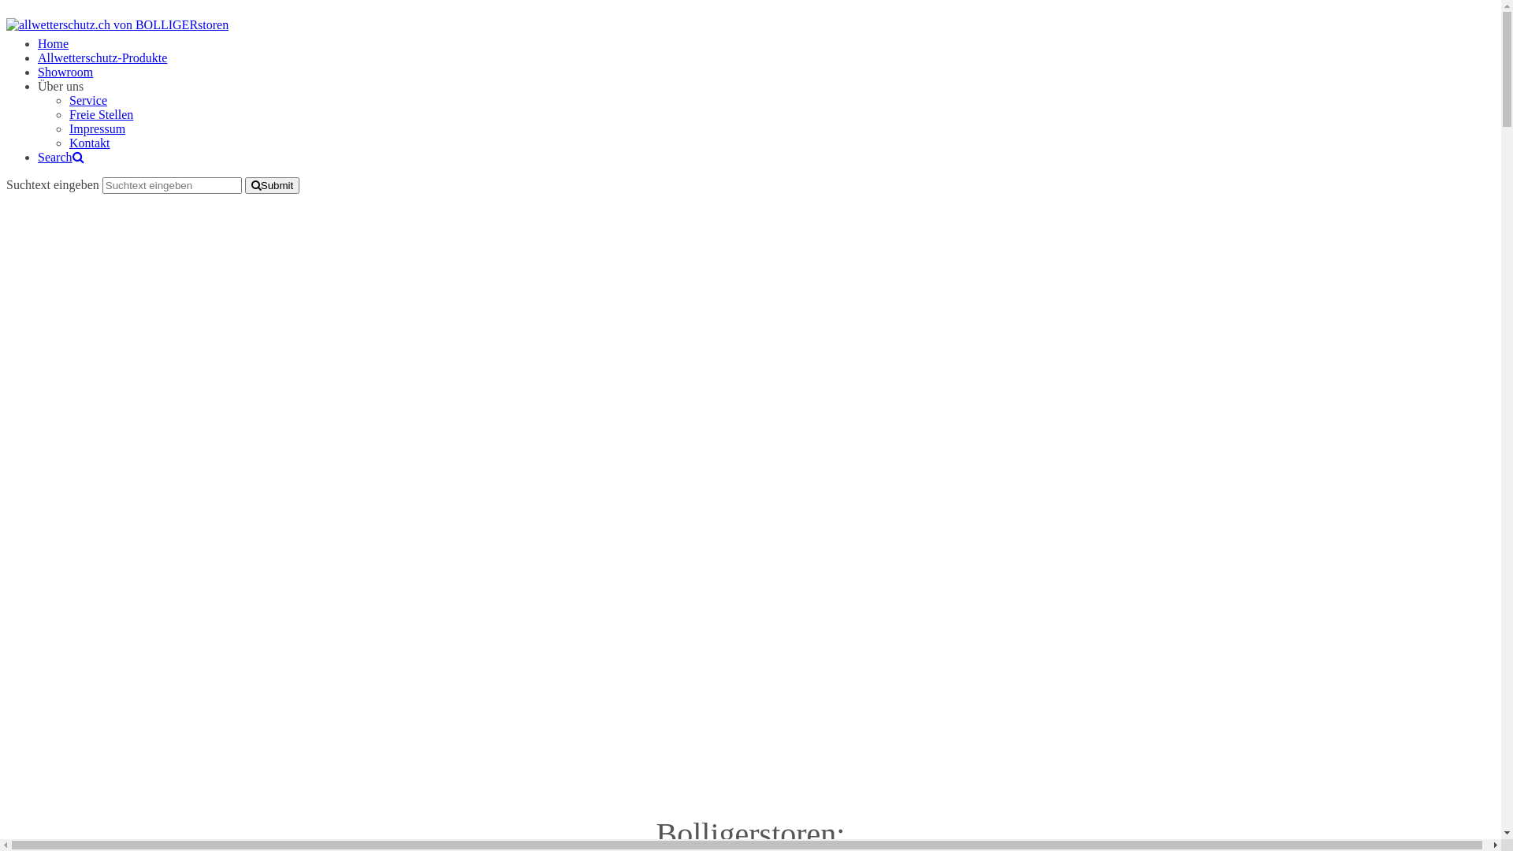 This screenshot has width=1513, height=851. I want to click on Service, so click(88, 101).